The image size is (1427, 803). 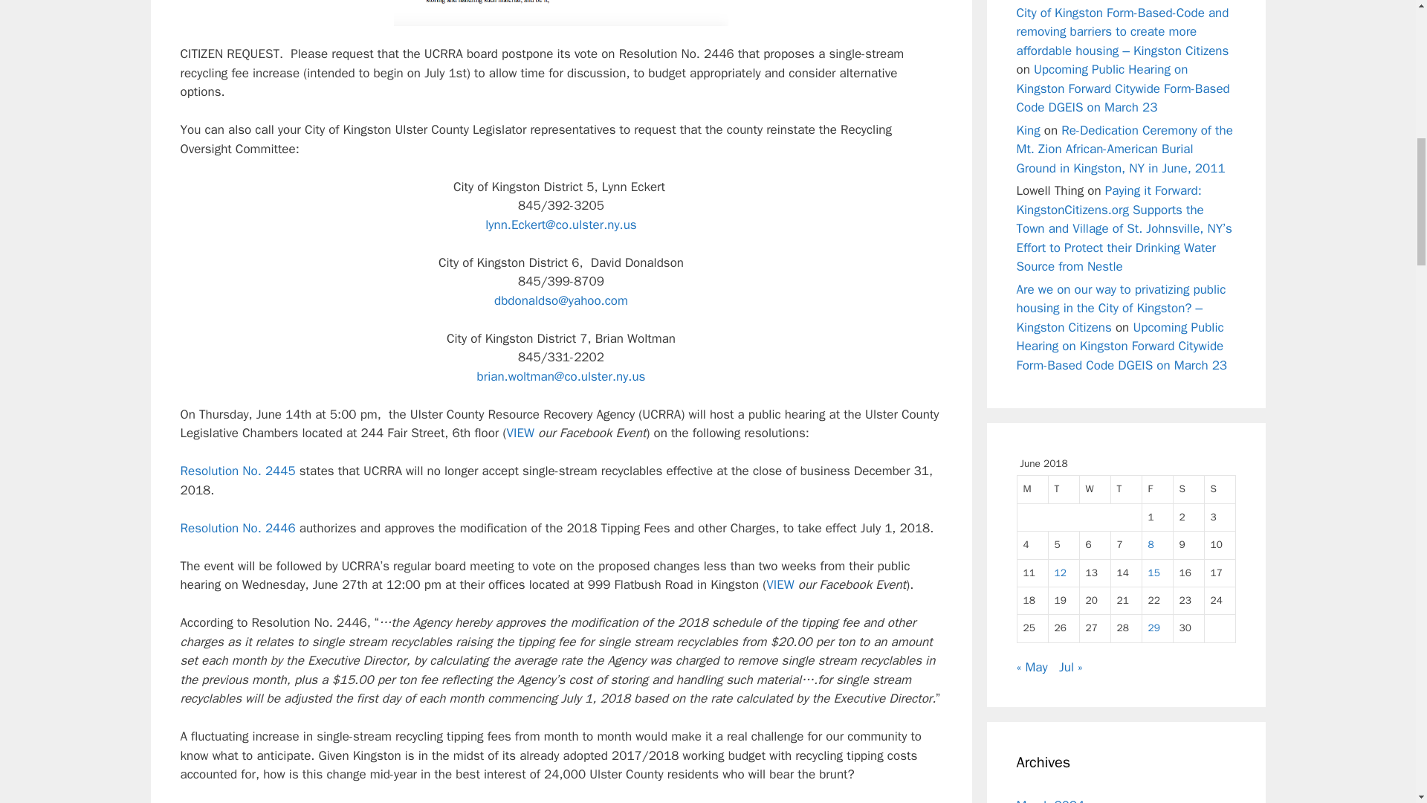 What do you see at coordinates (1094, 489) in the screenshot?
I see `Wednesday` at bounding box center [1094, 489].